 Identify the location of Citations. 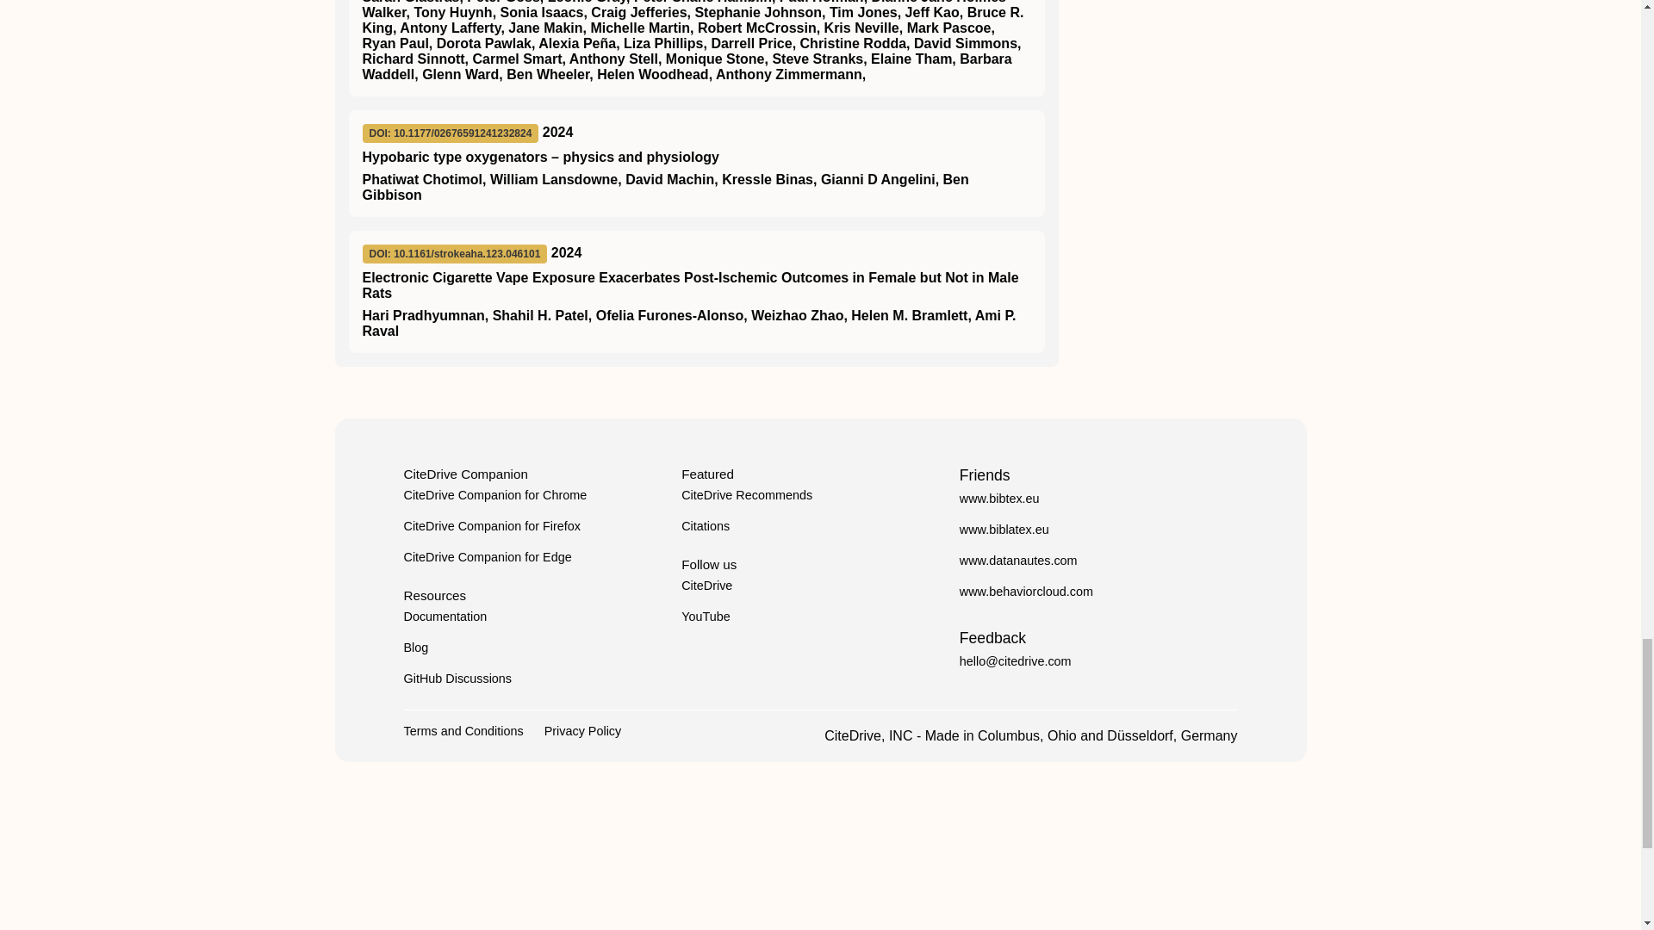
(705, 525).